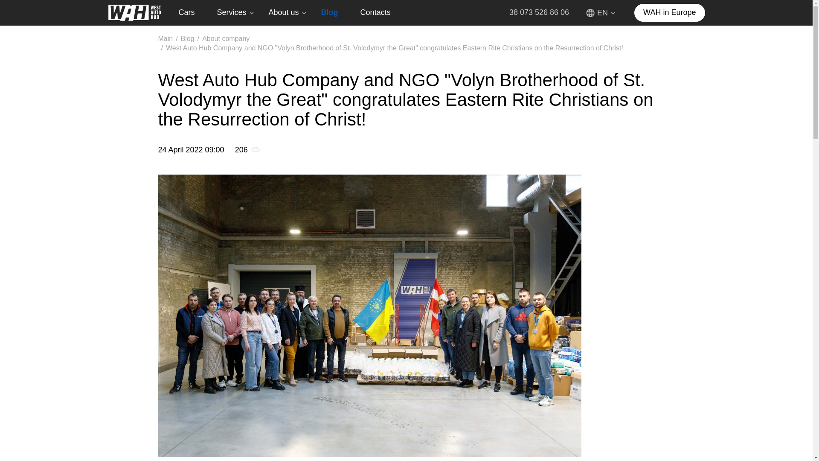 The width and height of the screenshot is (819, 461). I want to click on About us, so click(288, 13).